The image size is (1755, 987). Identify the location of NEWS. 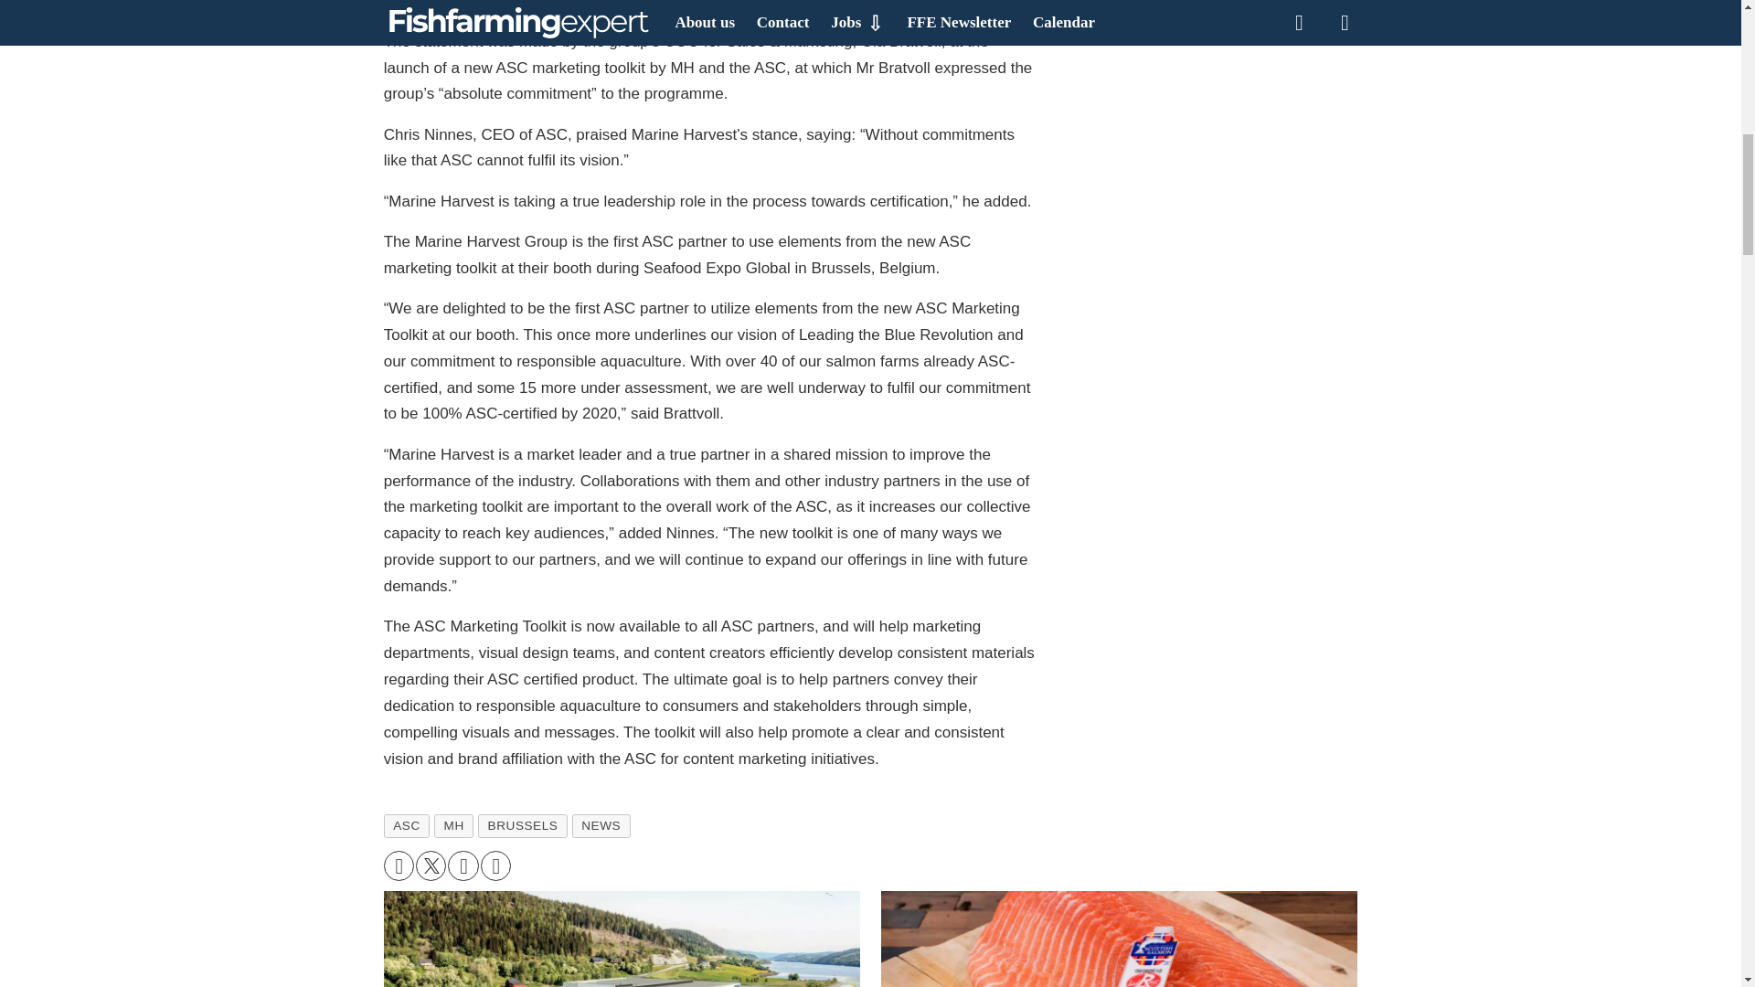
(601, 824).